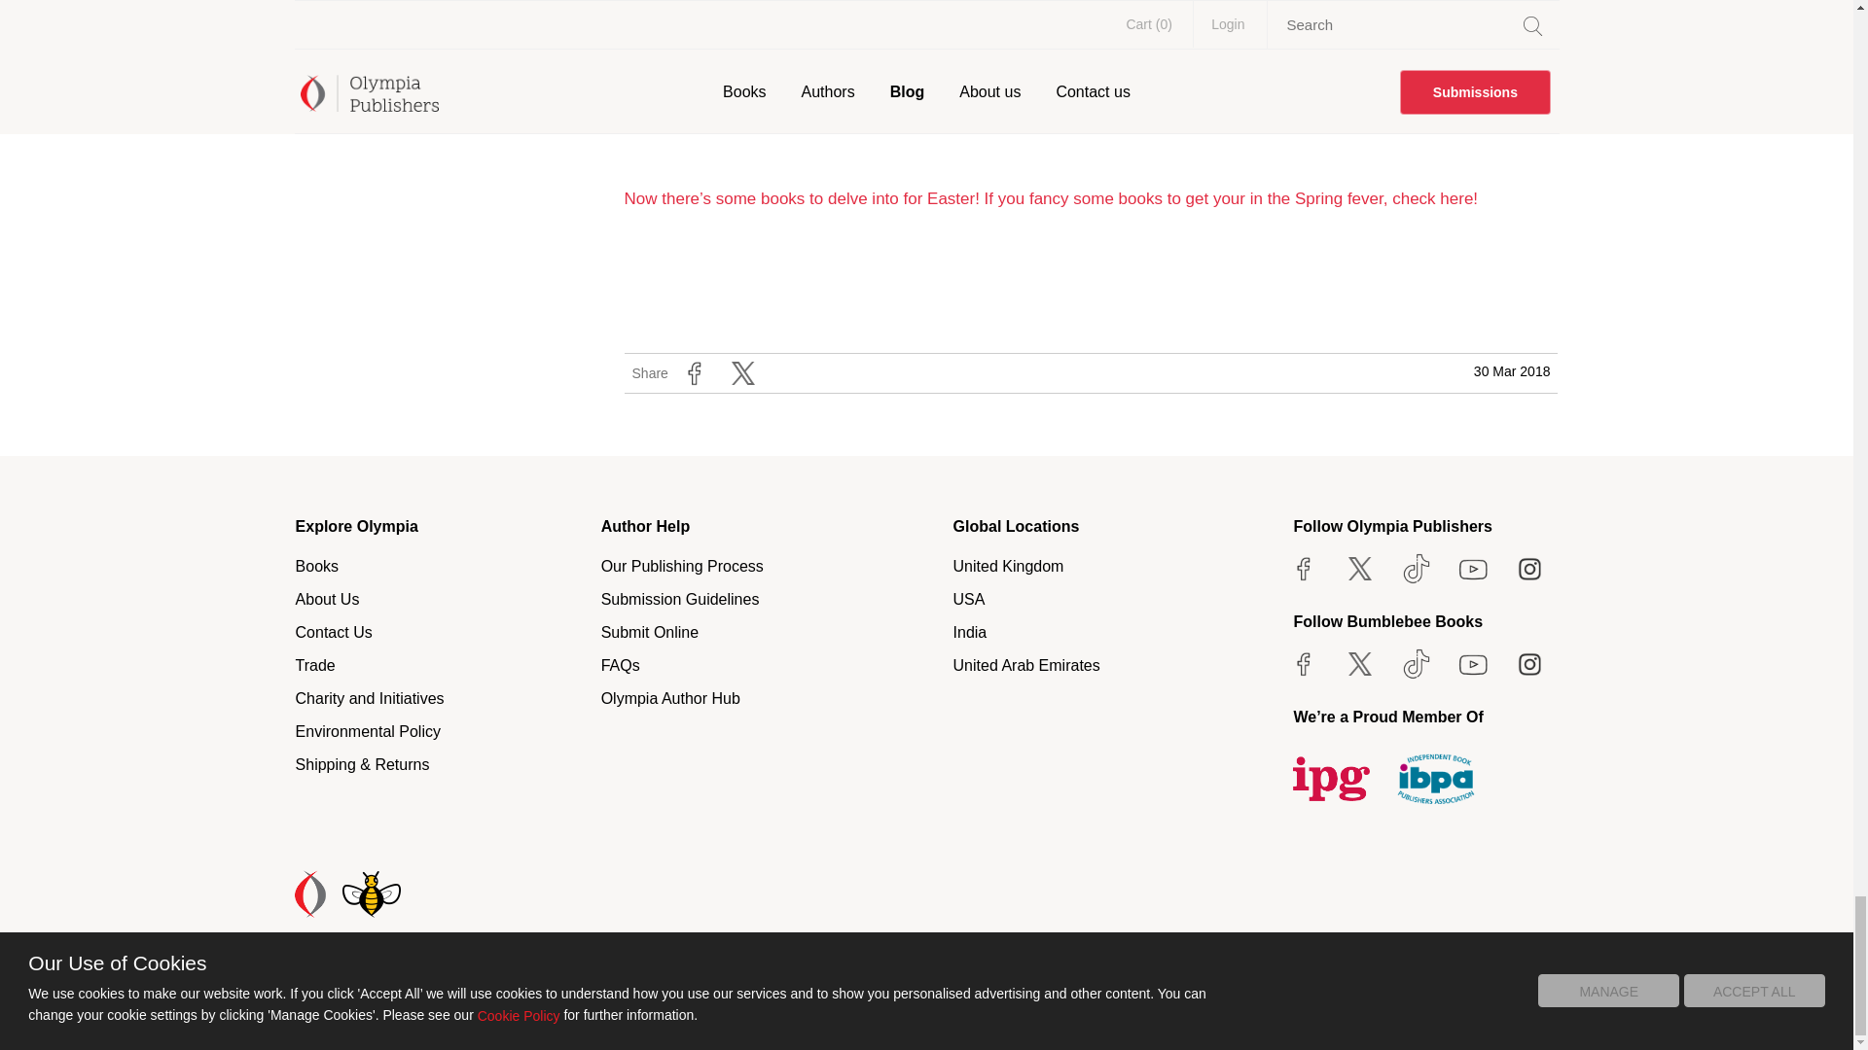 The width and height of the screenshot is (1868, 1050). What do you see at coordinates (1529, 568) in the screenshot?
I see `Follow us on Instagram` at bounding box center [1529, 568].